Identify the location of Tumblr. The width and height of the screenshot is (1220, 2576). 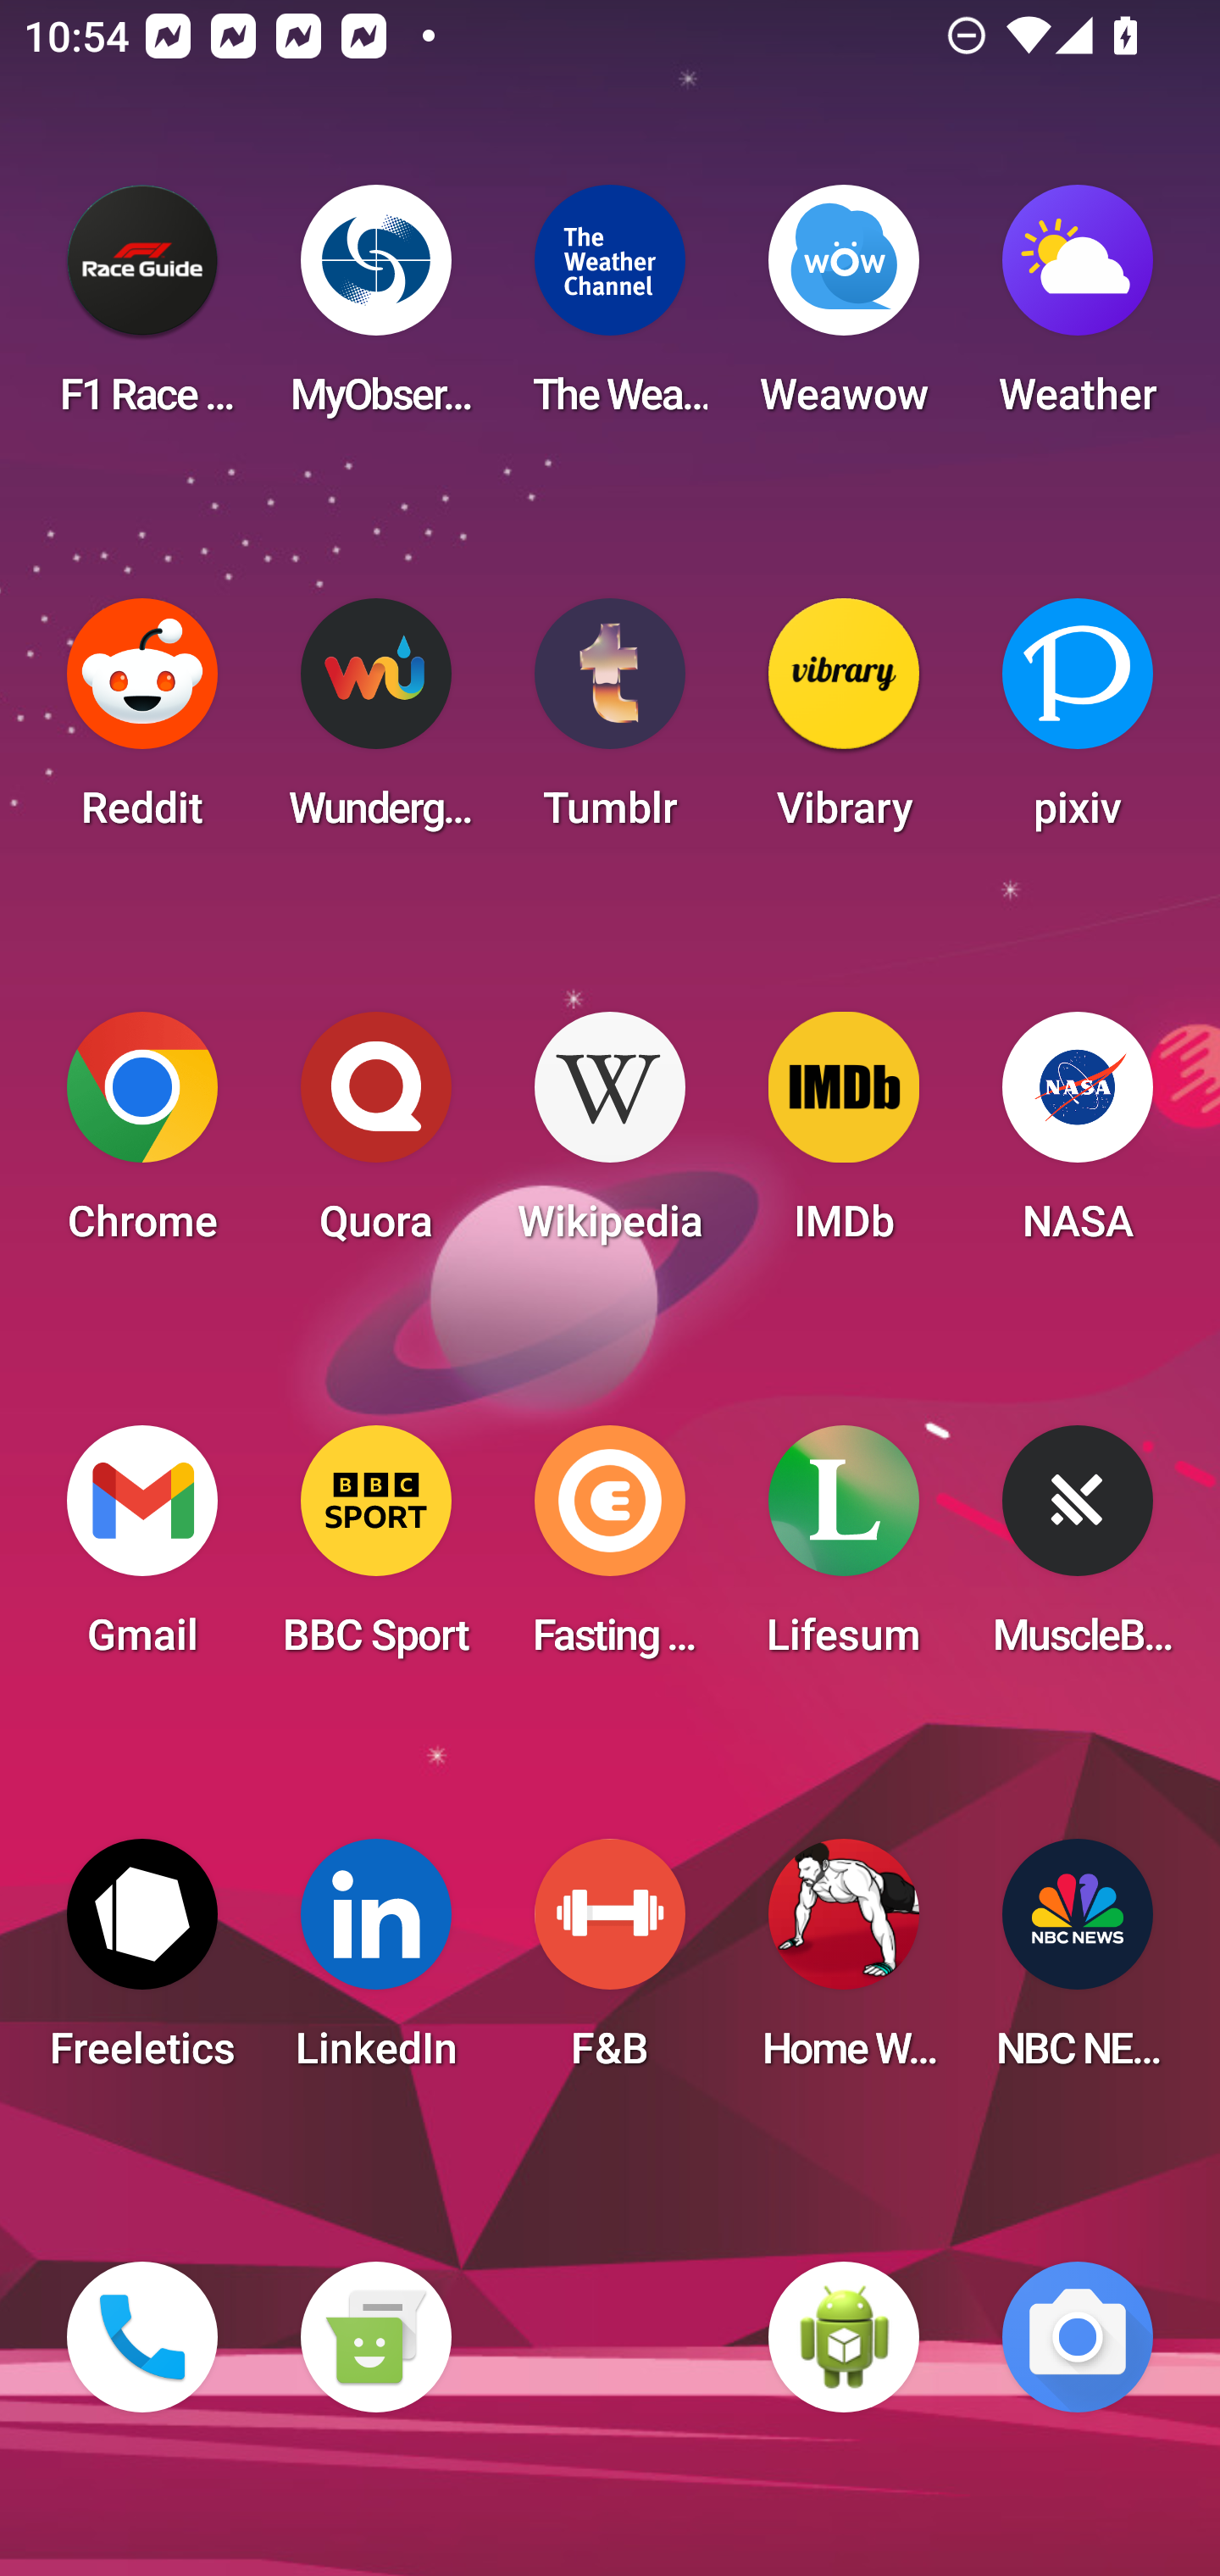
(610, 724).